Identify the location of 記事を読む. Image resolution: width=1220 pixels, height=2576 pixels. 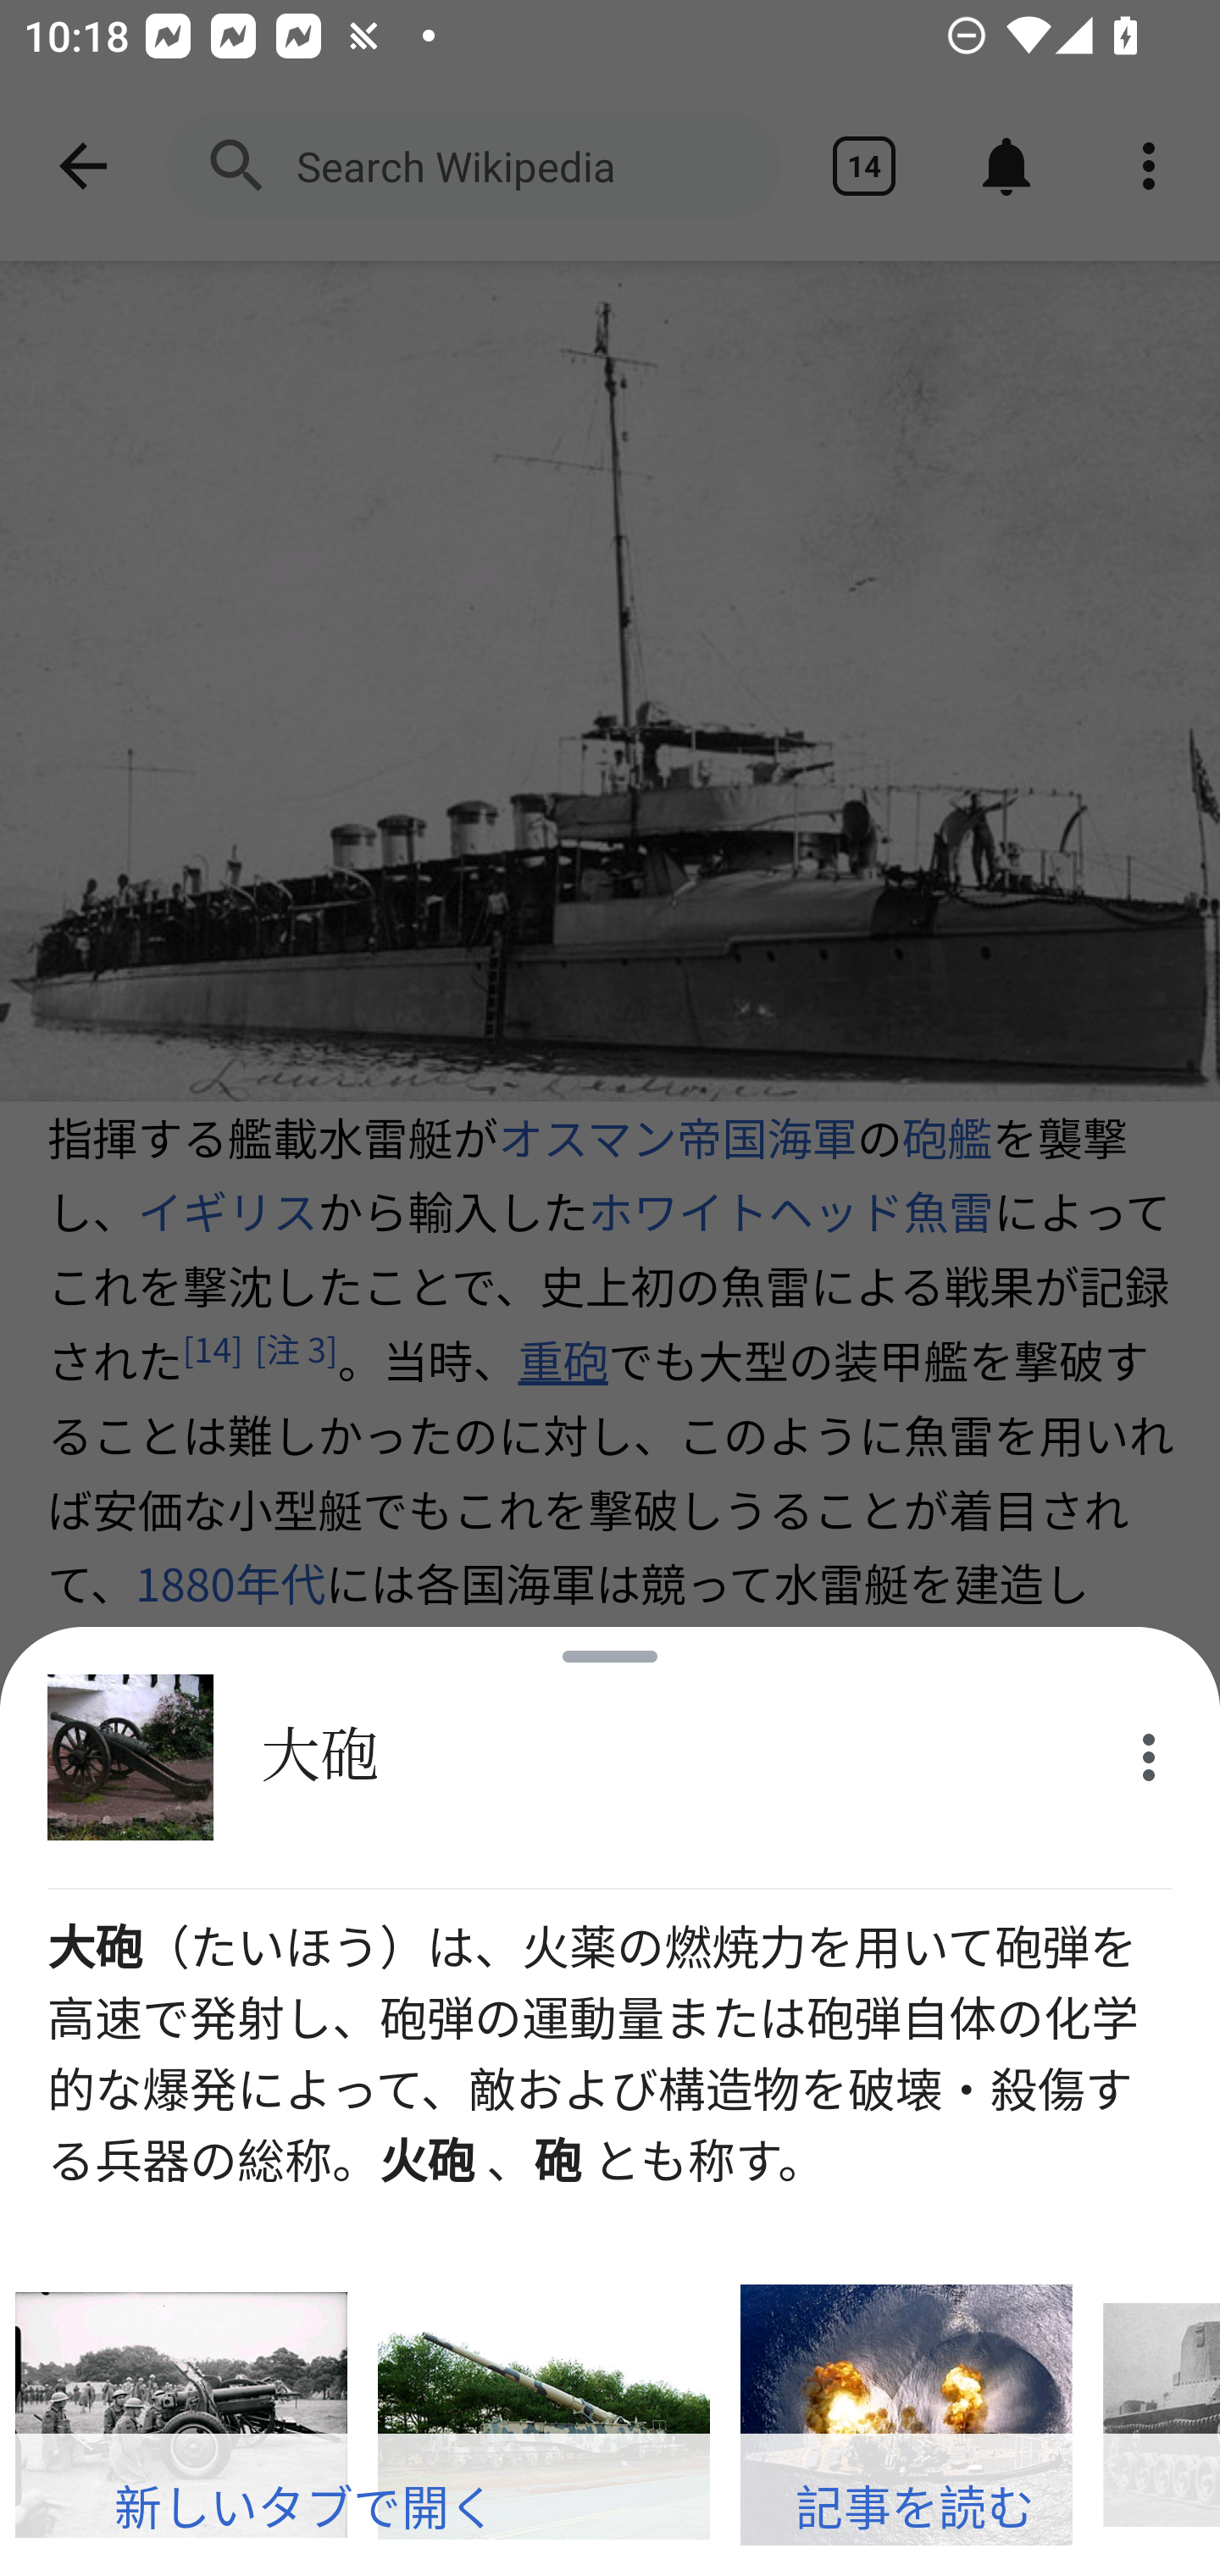
(915, 2505).